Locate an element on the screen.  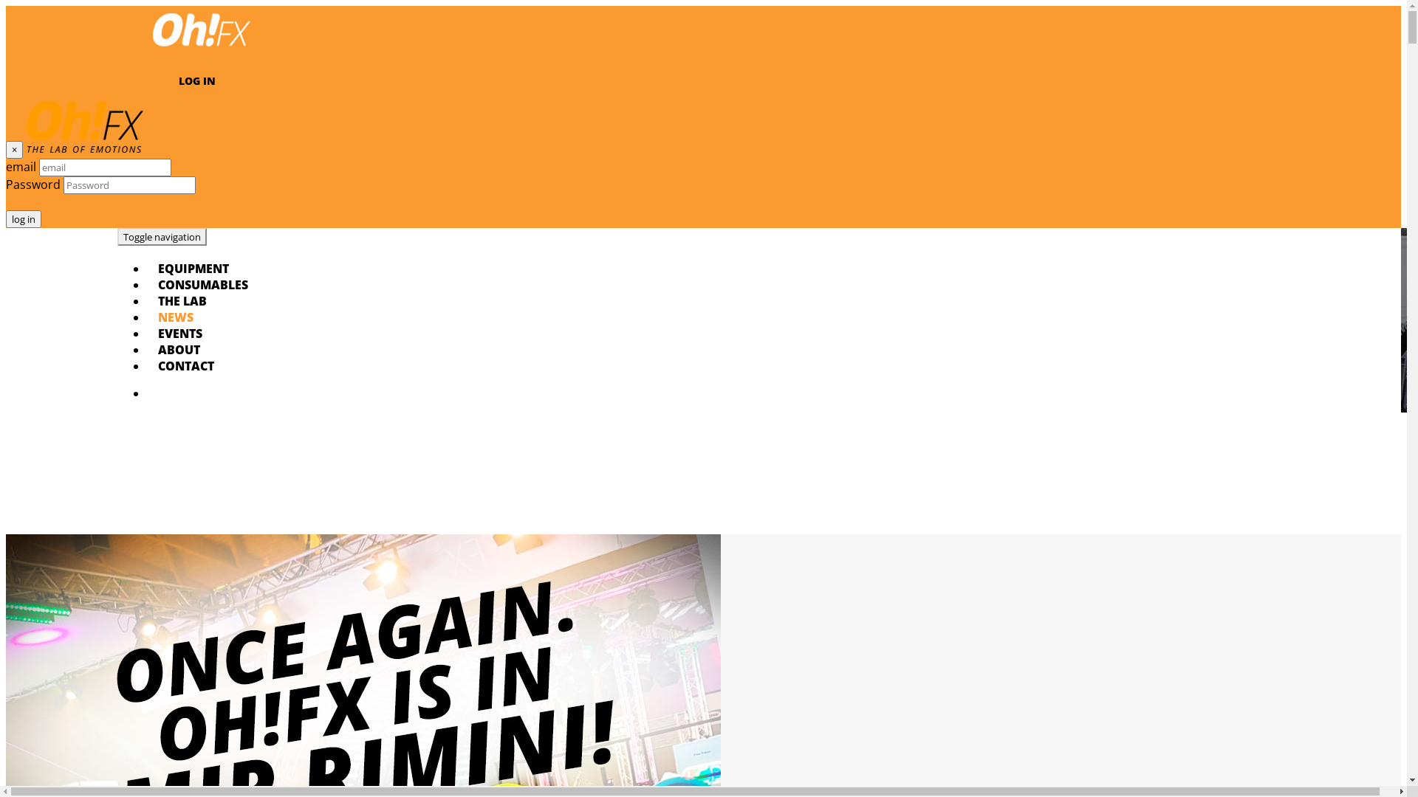
CONSUMABLES is located at coordinates (203, 285).